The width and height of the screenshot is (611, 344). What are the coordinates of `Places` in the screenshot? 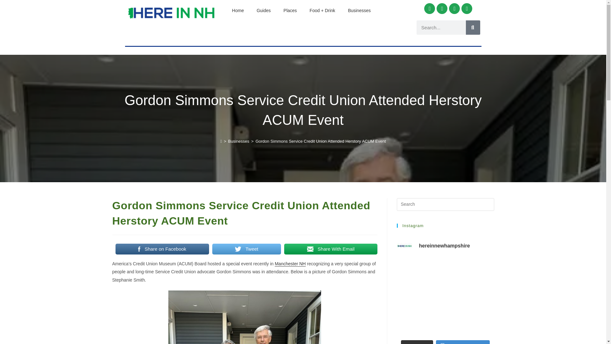 It's located at (290, 10).